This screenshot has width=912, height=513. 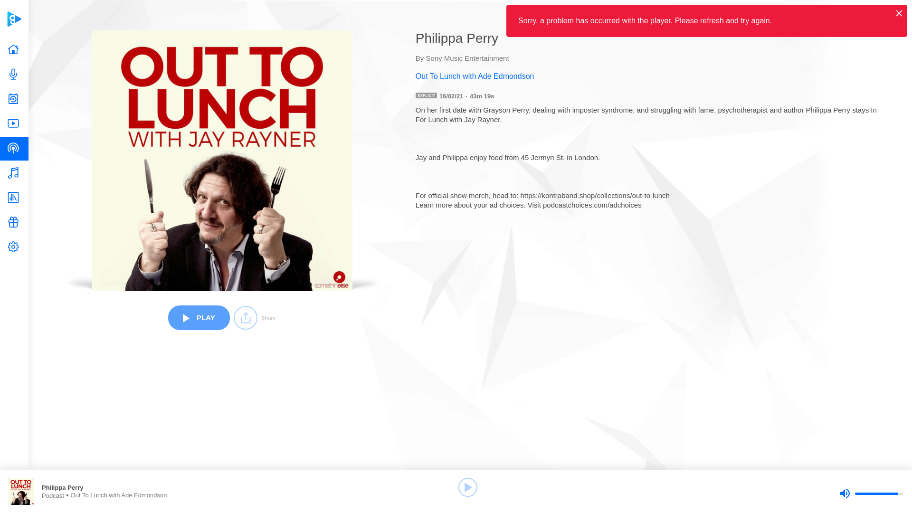 What do you see at coordinates (255, 317) in the screenshot?
I see `Share` at bounding box center [255, 317].